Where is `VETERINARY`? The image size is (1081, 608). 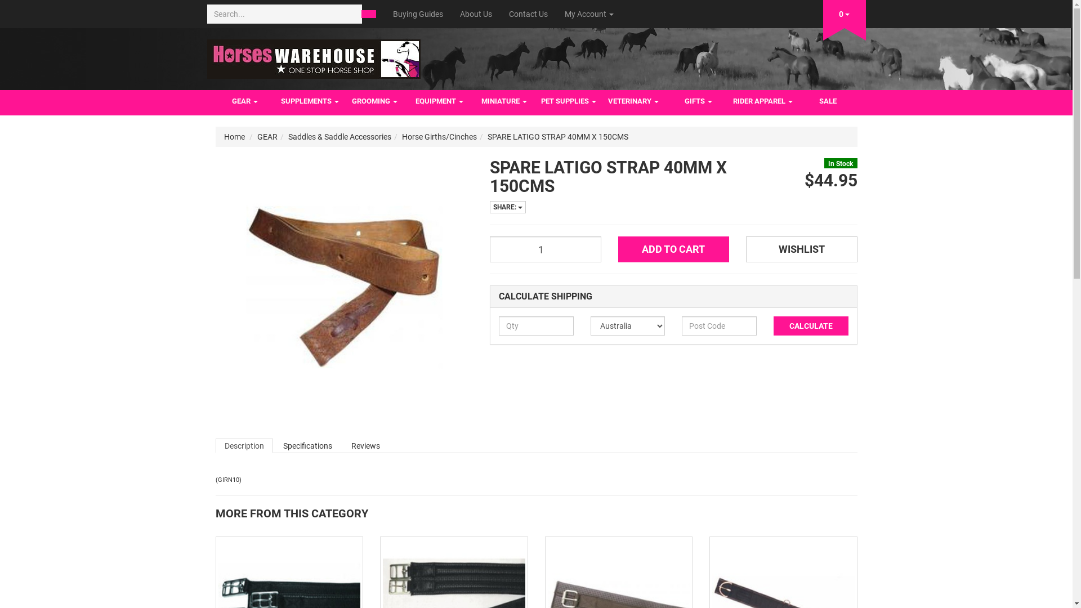
VETERINARY is located at coordinates (634, 102).